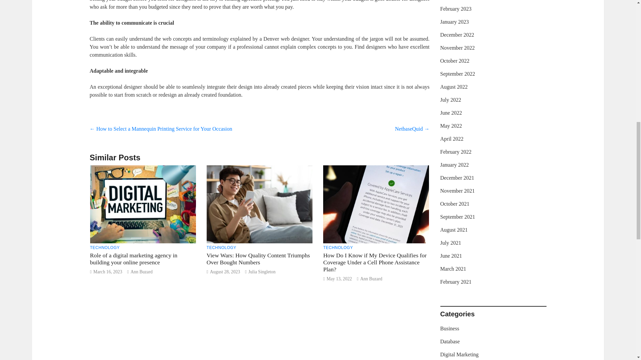  What do you see at coordinates (262, 271) in the screenshot?
I see `Julia Singleton` at bounding box center [262, 271].